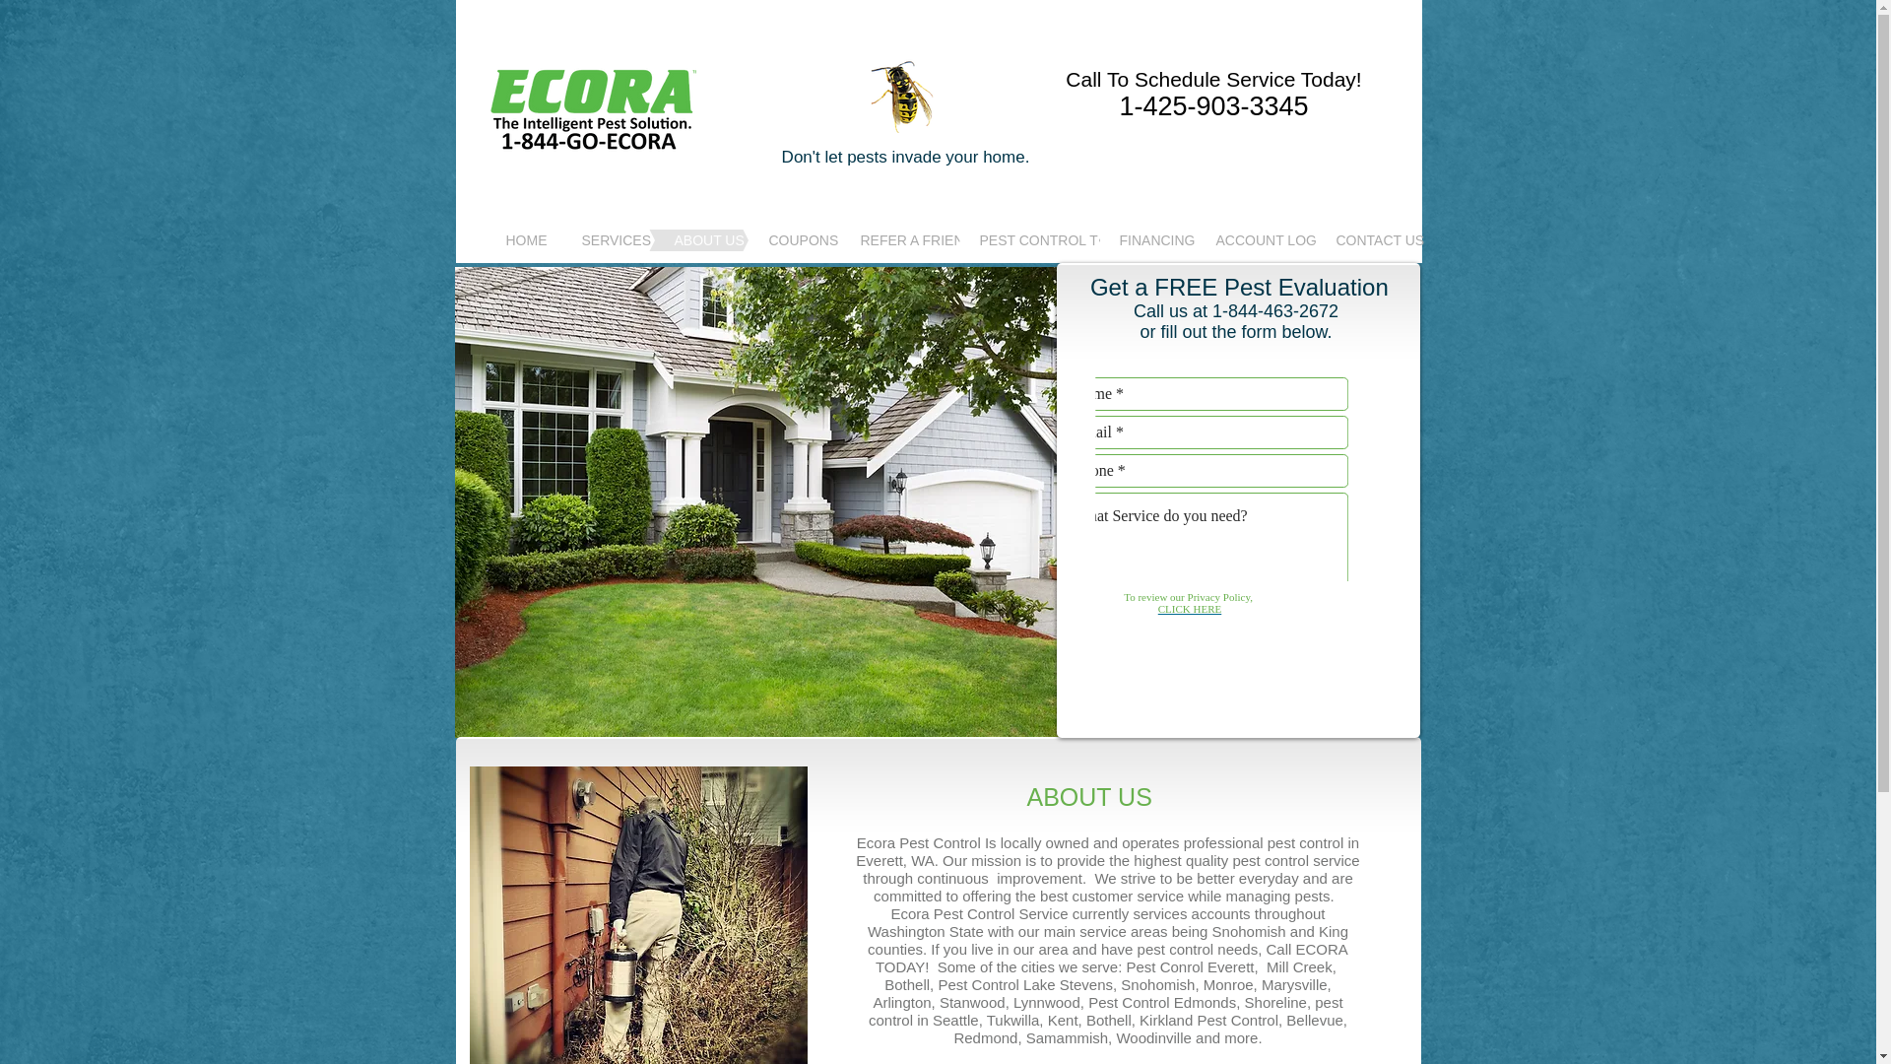 This screenshot has height=1064, width=1891. What do you see at coordinates (865, 240) in the screenshot?
I see `REFER A FRIEND` at bounding box center [865, 240].